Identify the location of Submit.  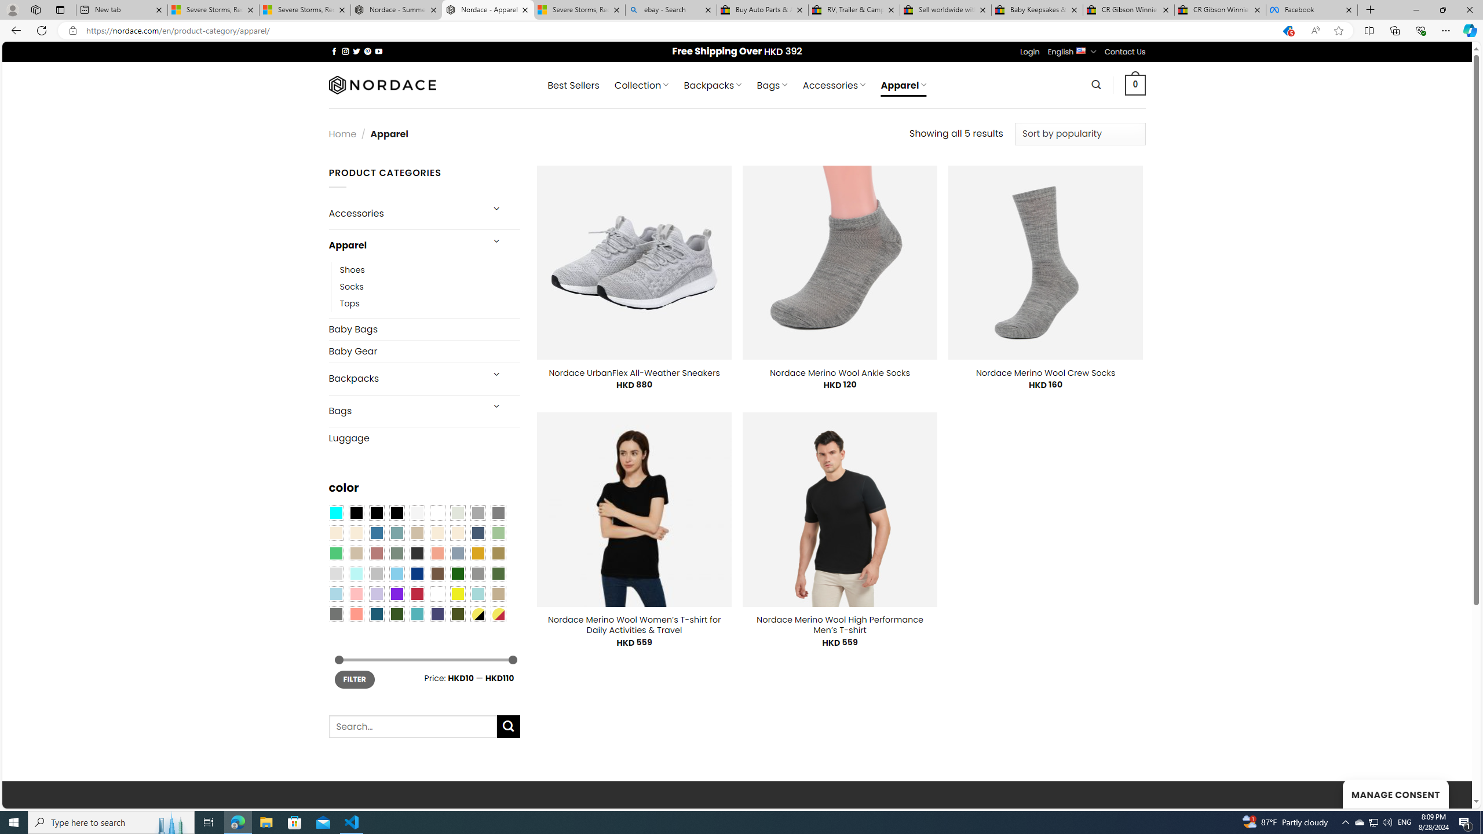
(509, 726).